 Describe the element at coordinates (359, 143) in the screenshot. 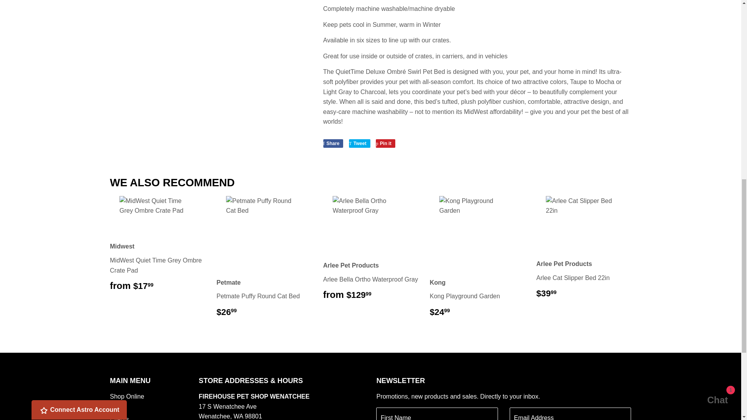

I see `Tweet on Twitter` at that location.